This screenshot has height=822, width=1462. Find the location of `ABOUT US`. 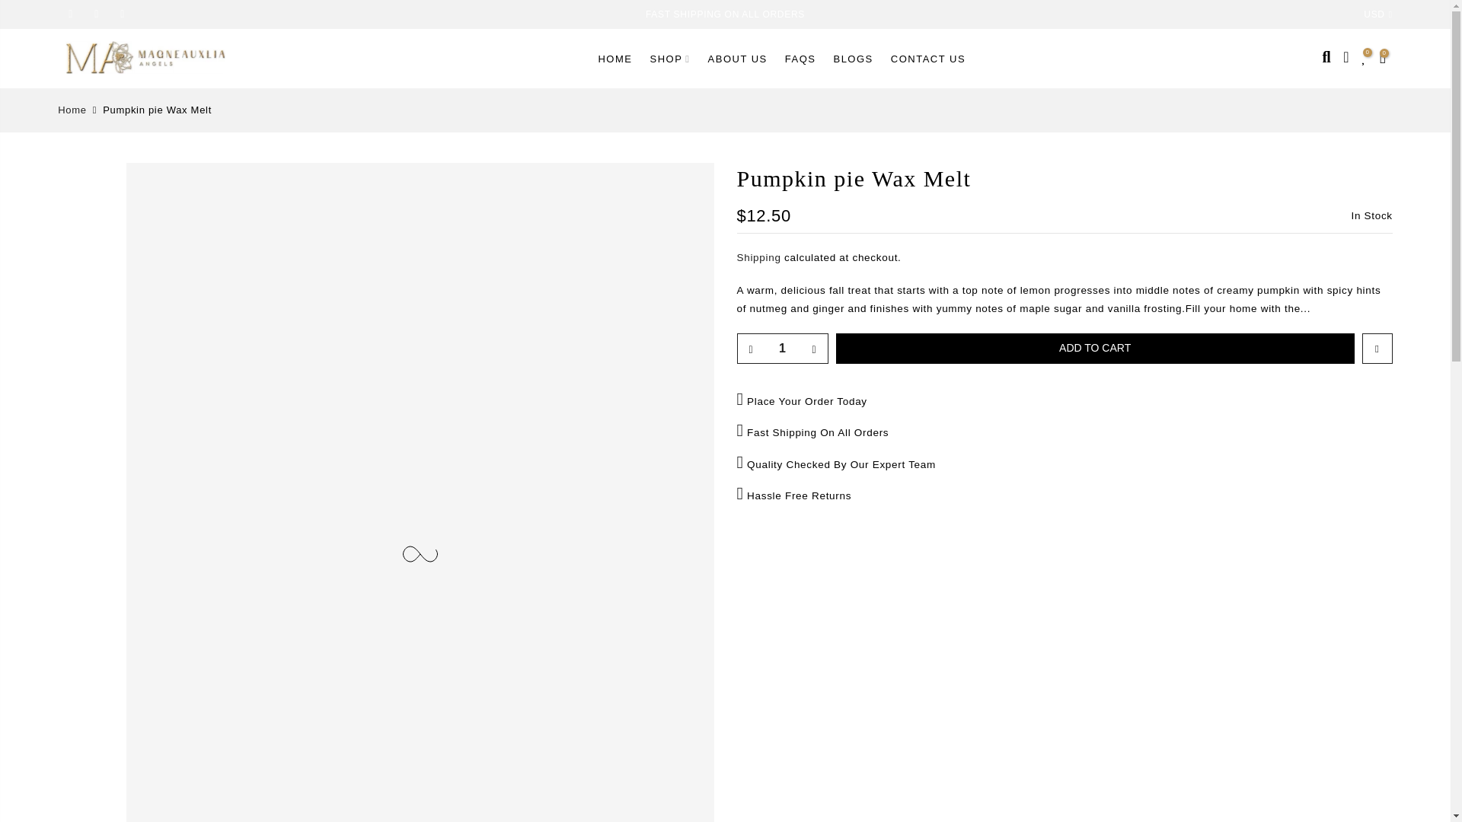

ABOUT US is located at coordinates (737, 59).